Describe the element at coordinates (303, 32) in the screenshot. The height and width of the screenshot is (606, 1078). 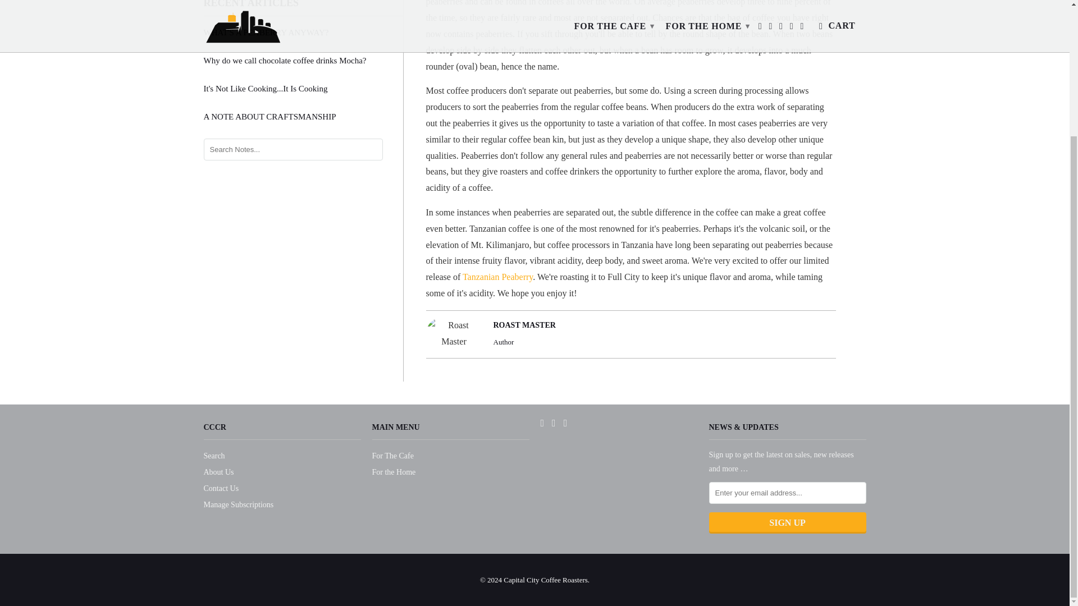
I see `WHAT'S A PEABERRY ANYWAY?` at that location.